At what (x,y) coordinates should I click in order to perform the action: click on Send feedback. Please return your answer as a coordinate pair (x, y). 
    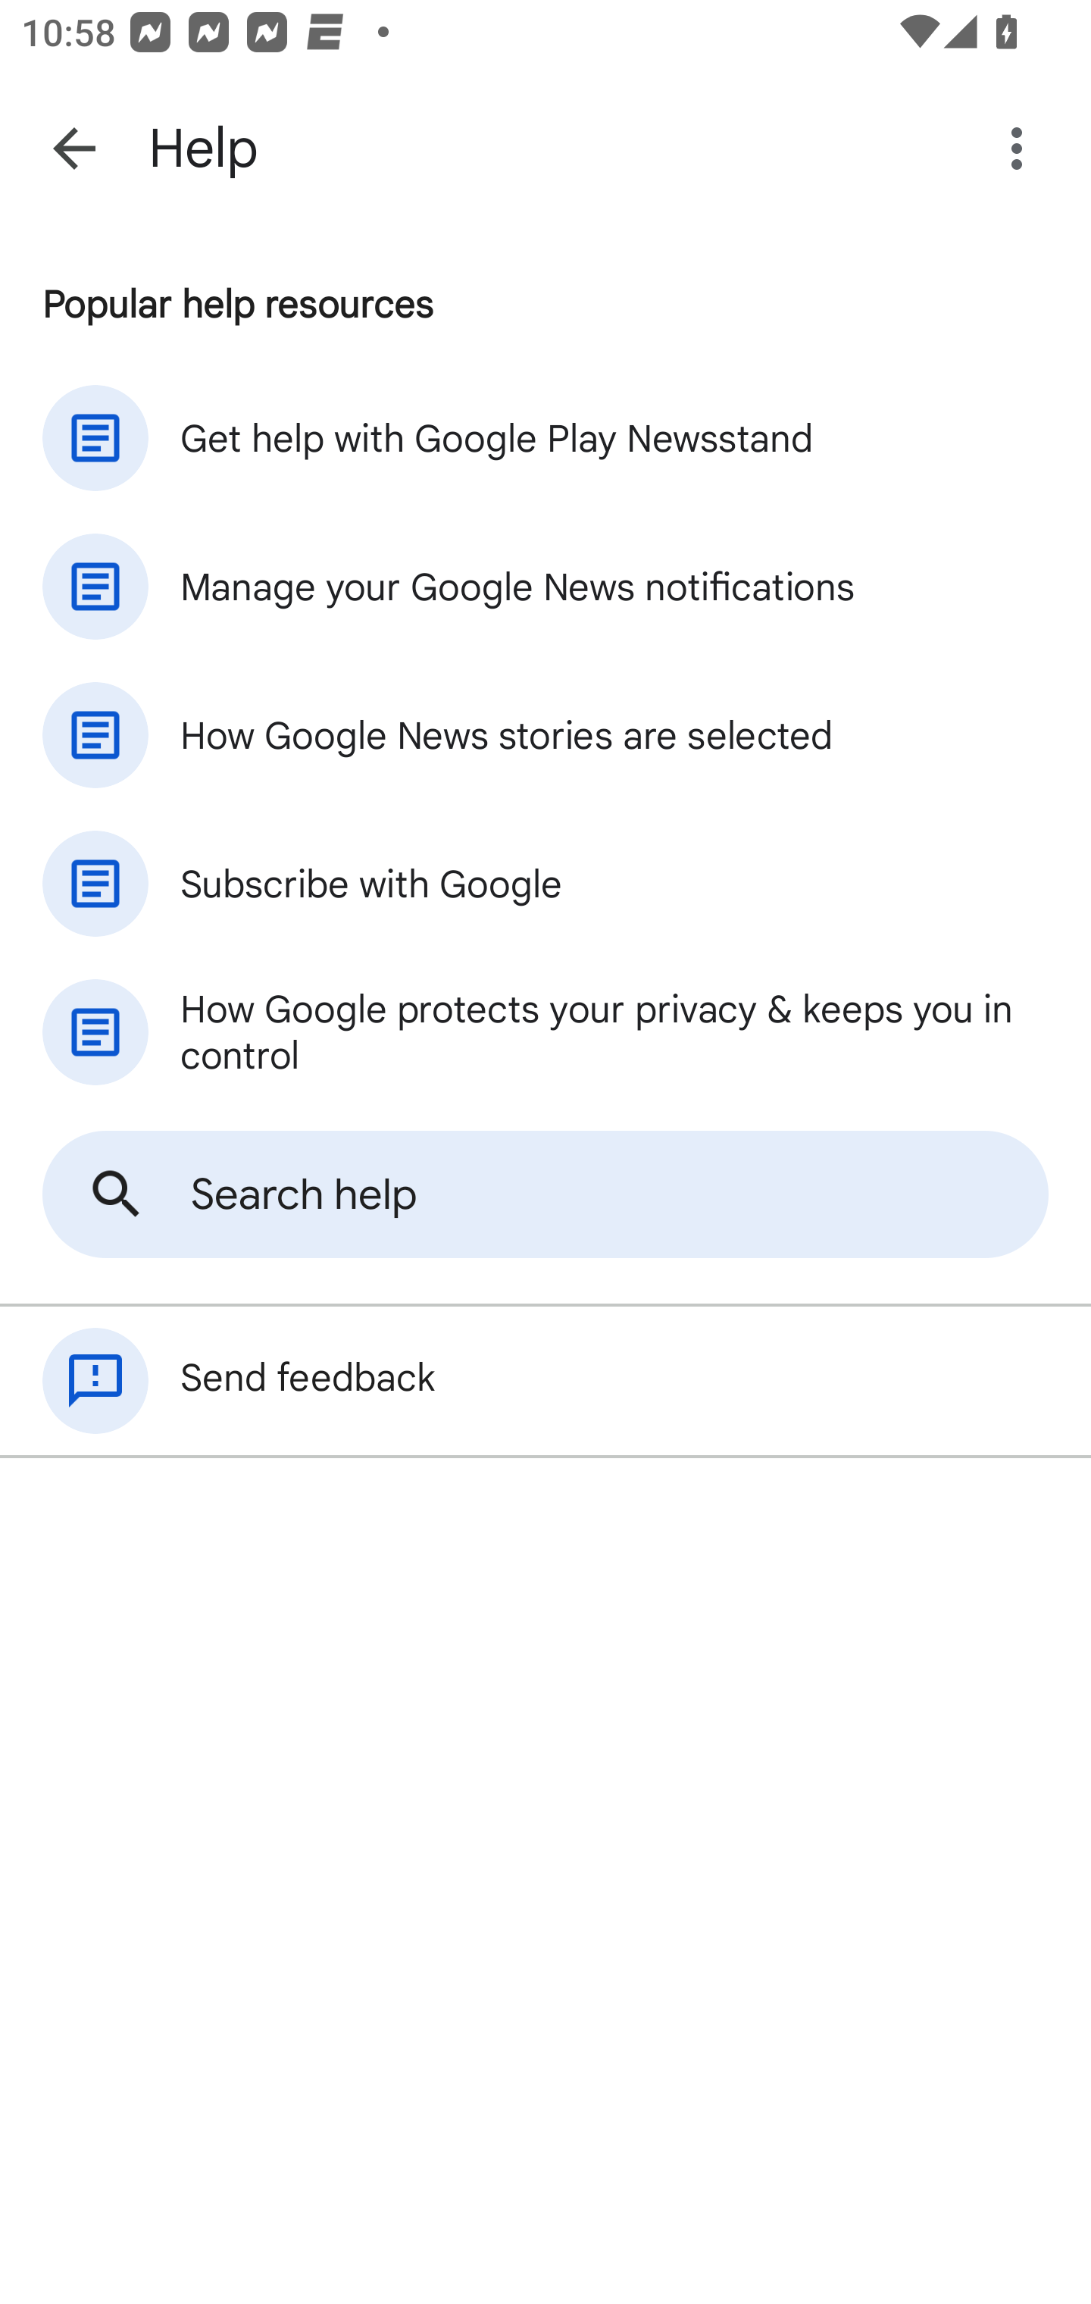
    Looking at the image, I should click on (545, 1381).